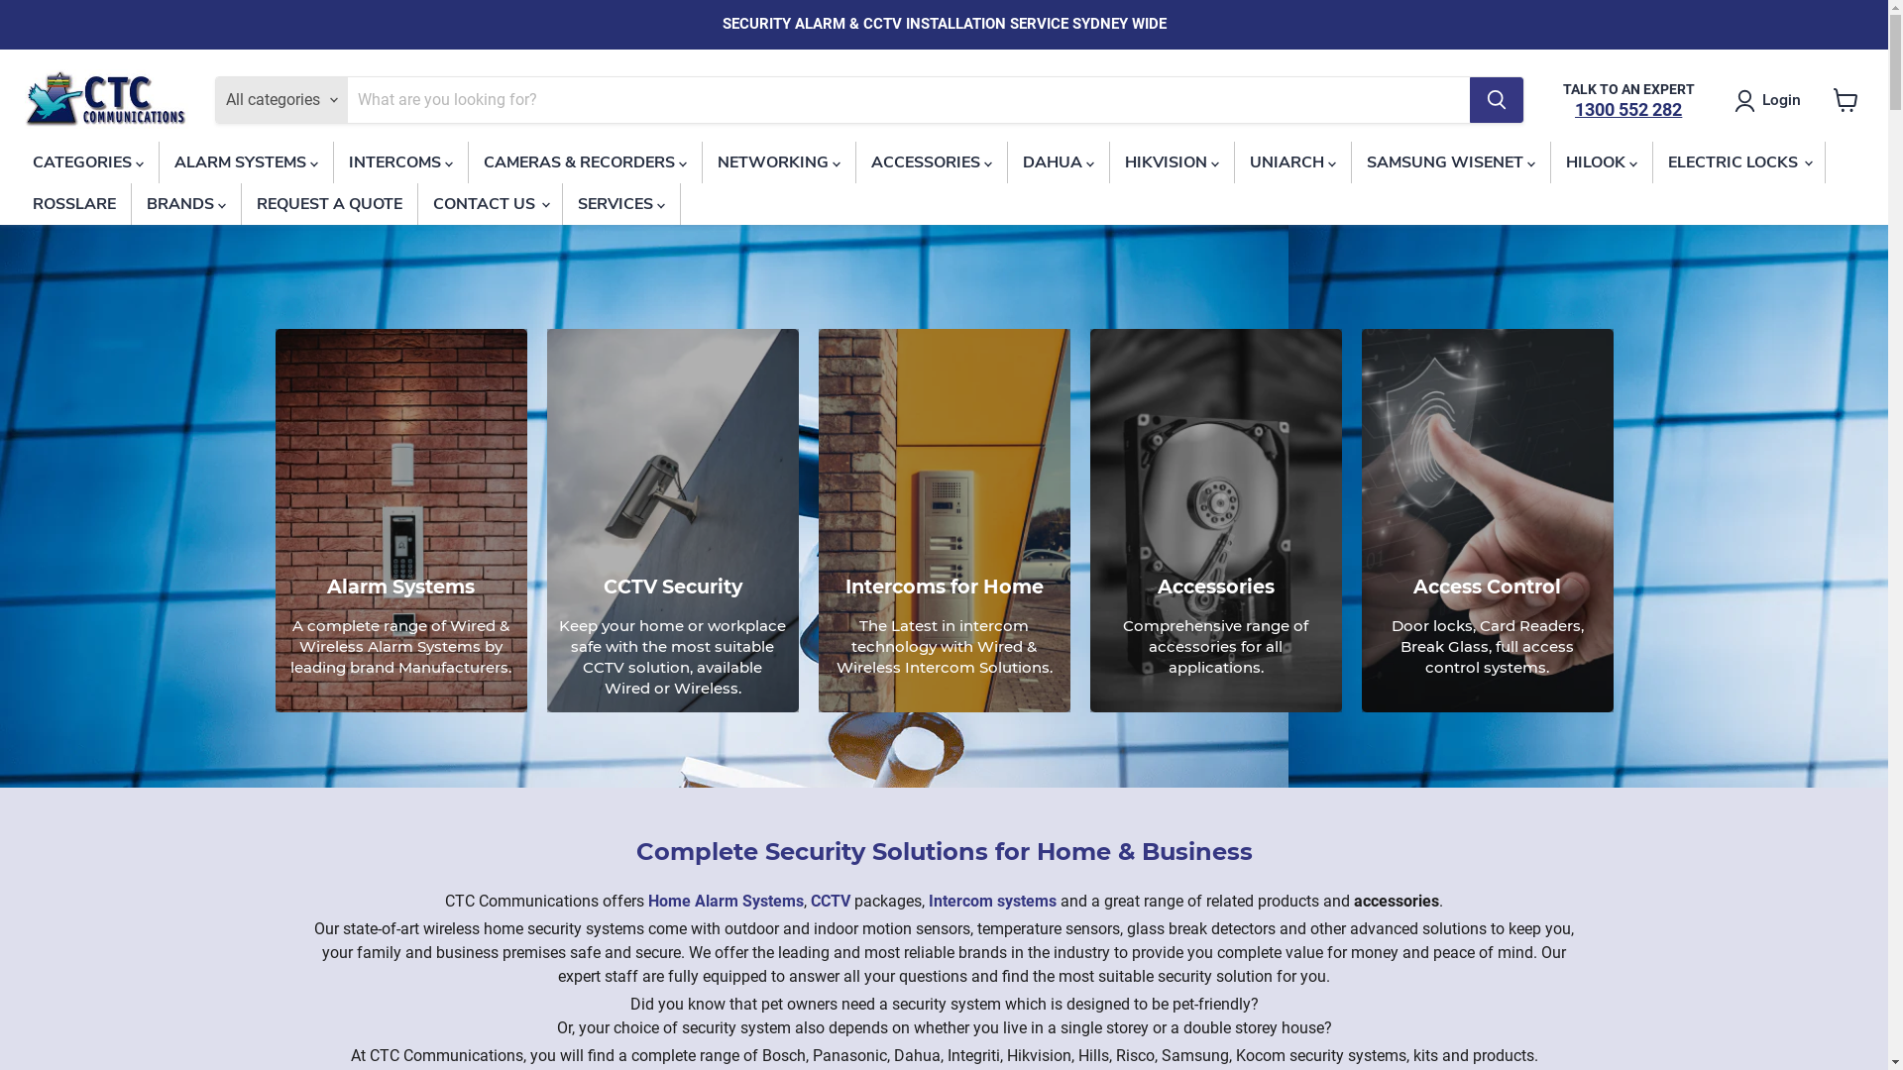 The image size is (1903, 1070). I want to click on Home Alarm Systems, so click(726, 902).